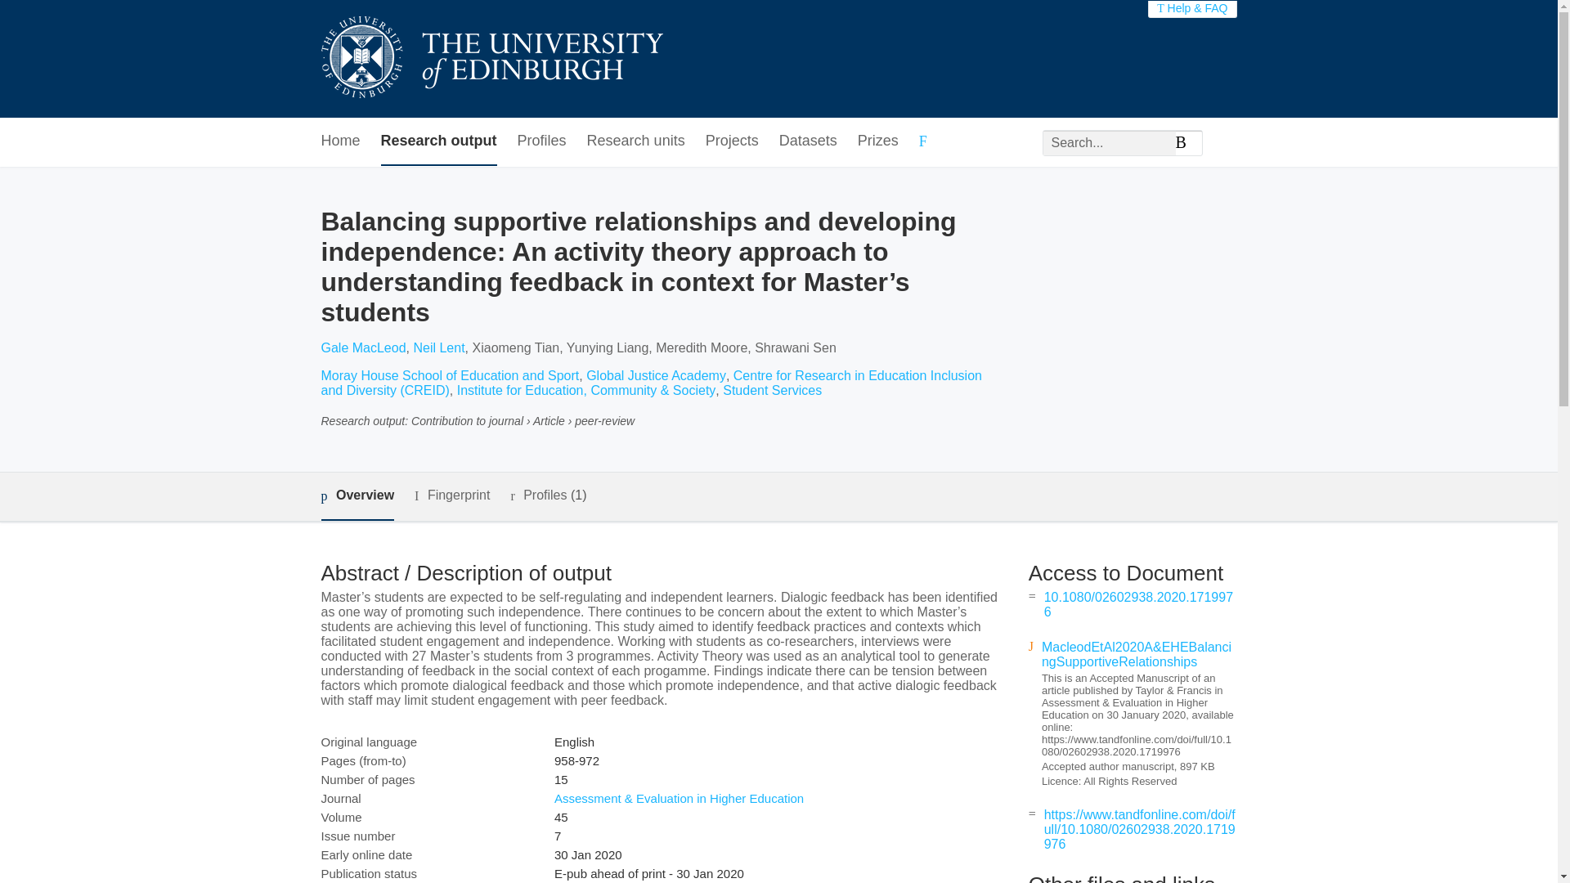  What do you see at coordinates (362, 347) in the screenshot?
I see `Gale MacLeod` at bounding box center [362, 347].